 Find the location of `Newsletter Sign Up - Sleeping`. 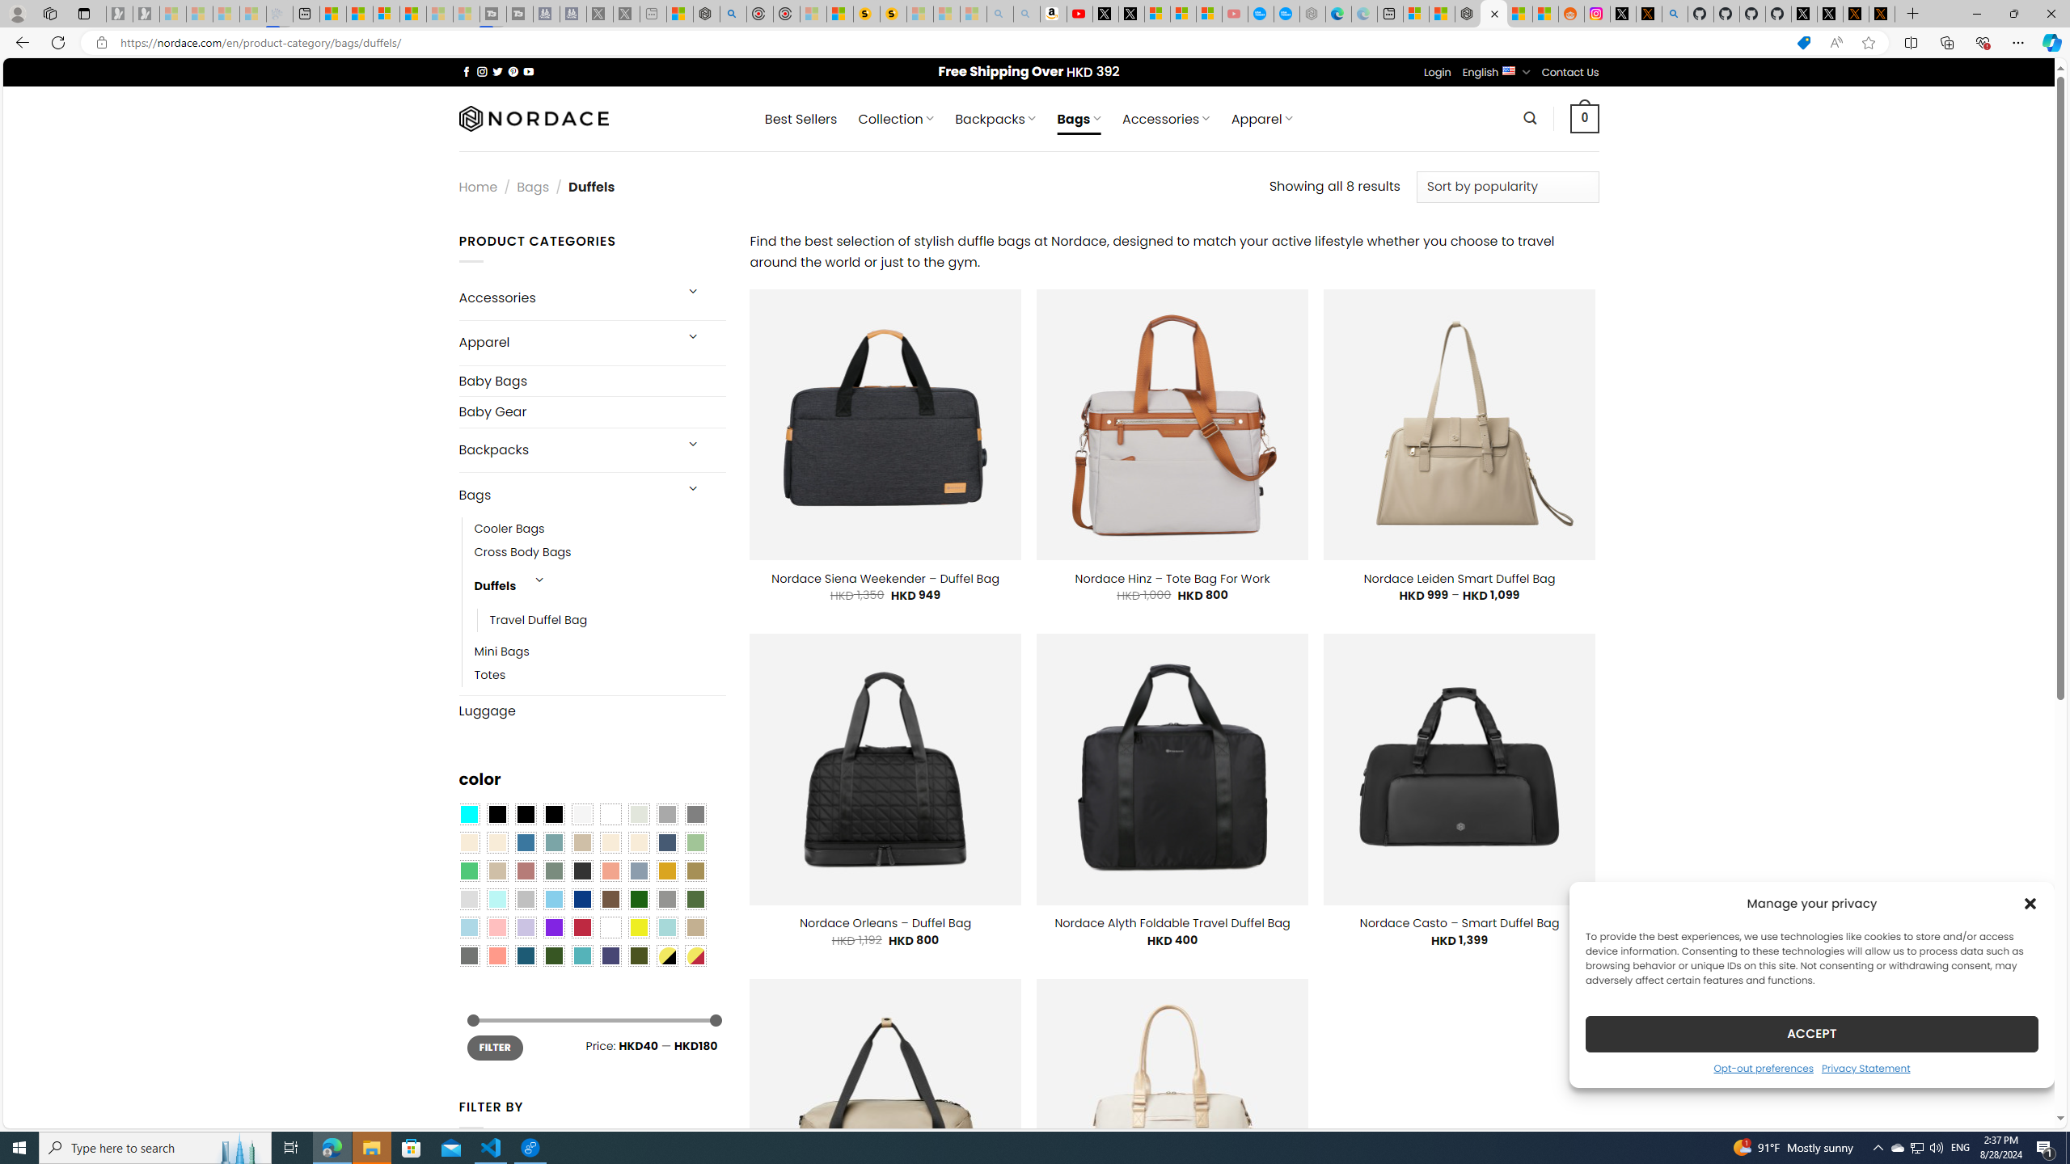

Newsletter Sign Up - Sleeping is located at coordinates (146, 14).